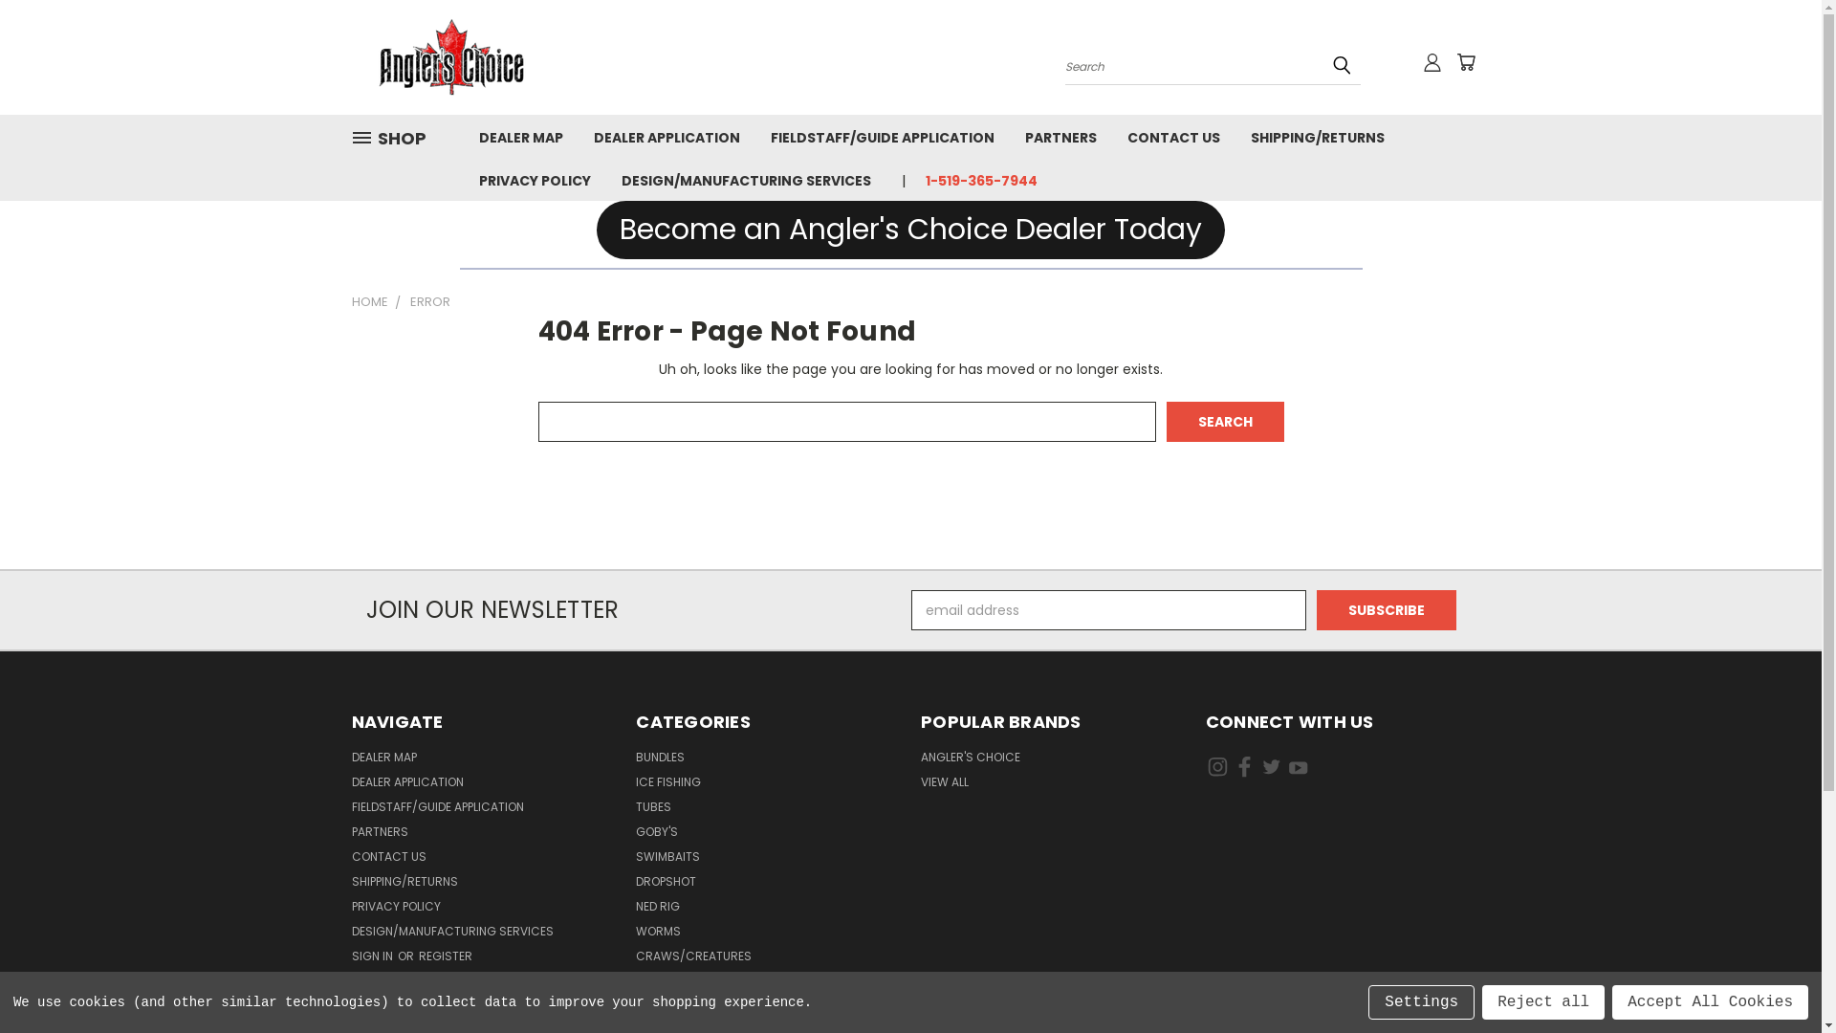 The width and height of the screenshot is (1836, 1033). Describe the element at coordinates (660, 985) in the screenshot. I see `WALLEYE` at that location.